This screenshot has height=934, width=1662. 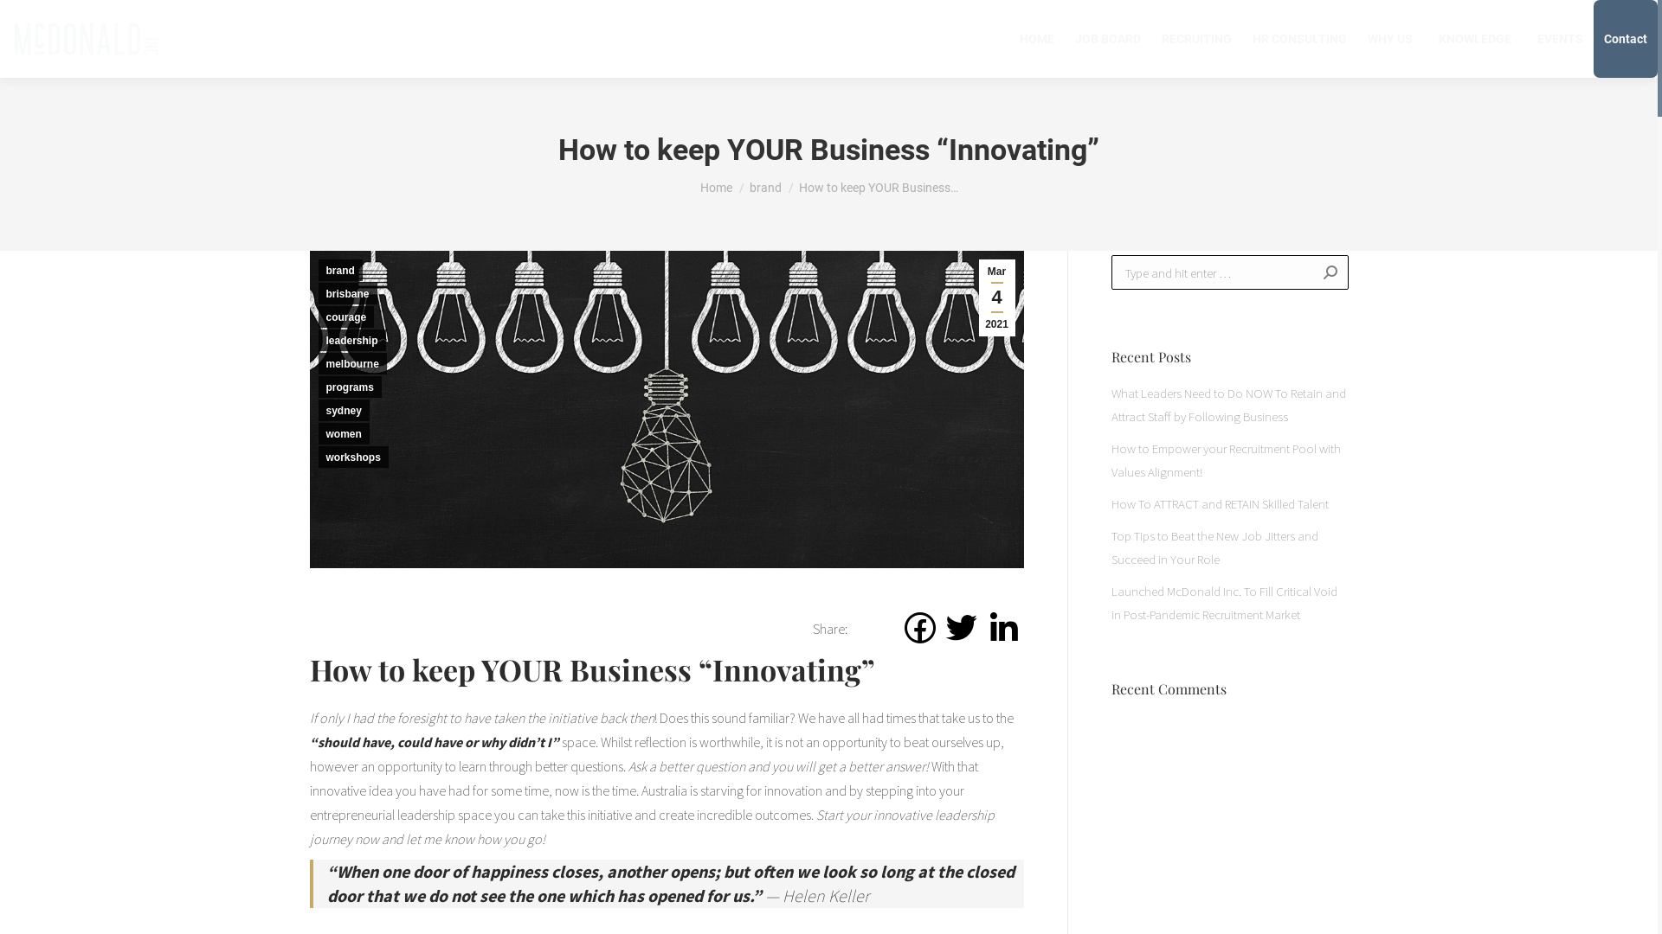 I want to click on Home, so click(x=715, y=188).